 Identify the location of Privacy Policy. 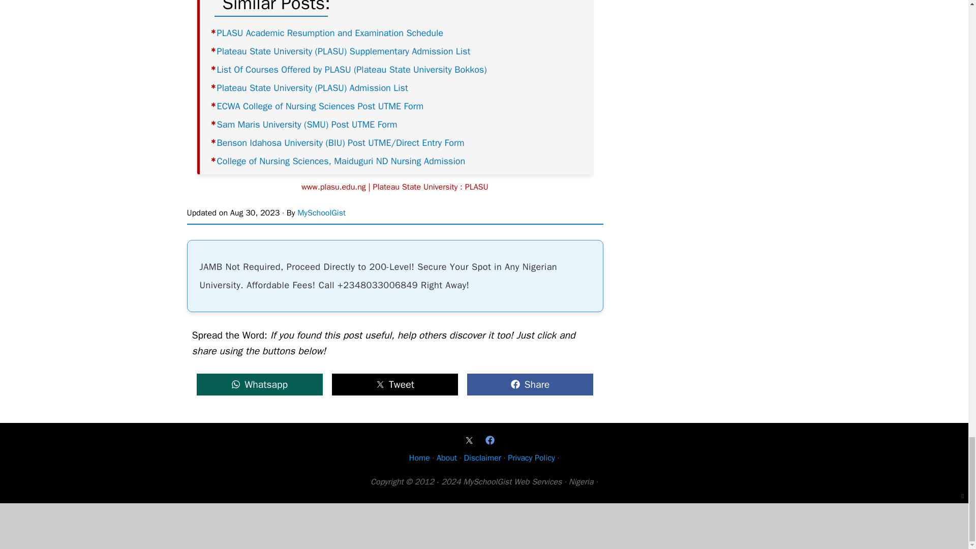
(531, 458).